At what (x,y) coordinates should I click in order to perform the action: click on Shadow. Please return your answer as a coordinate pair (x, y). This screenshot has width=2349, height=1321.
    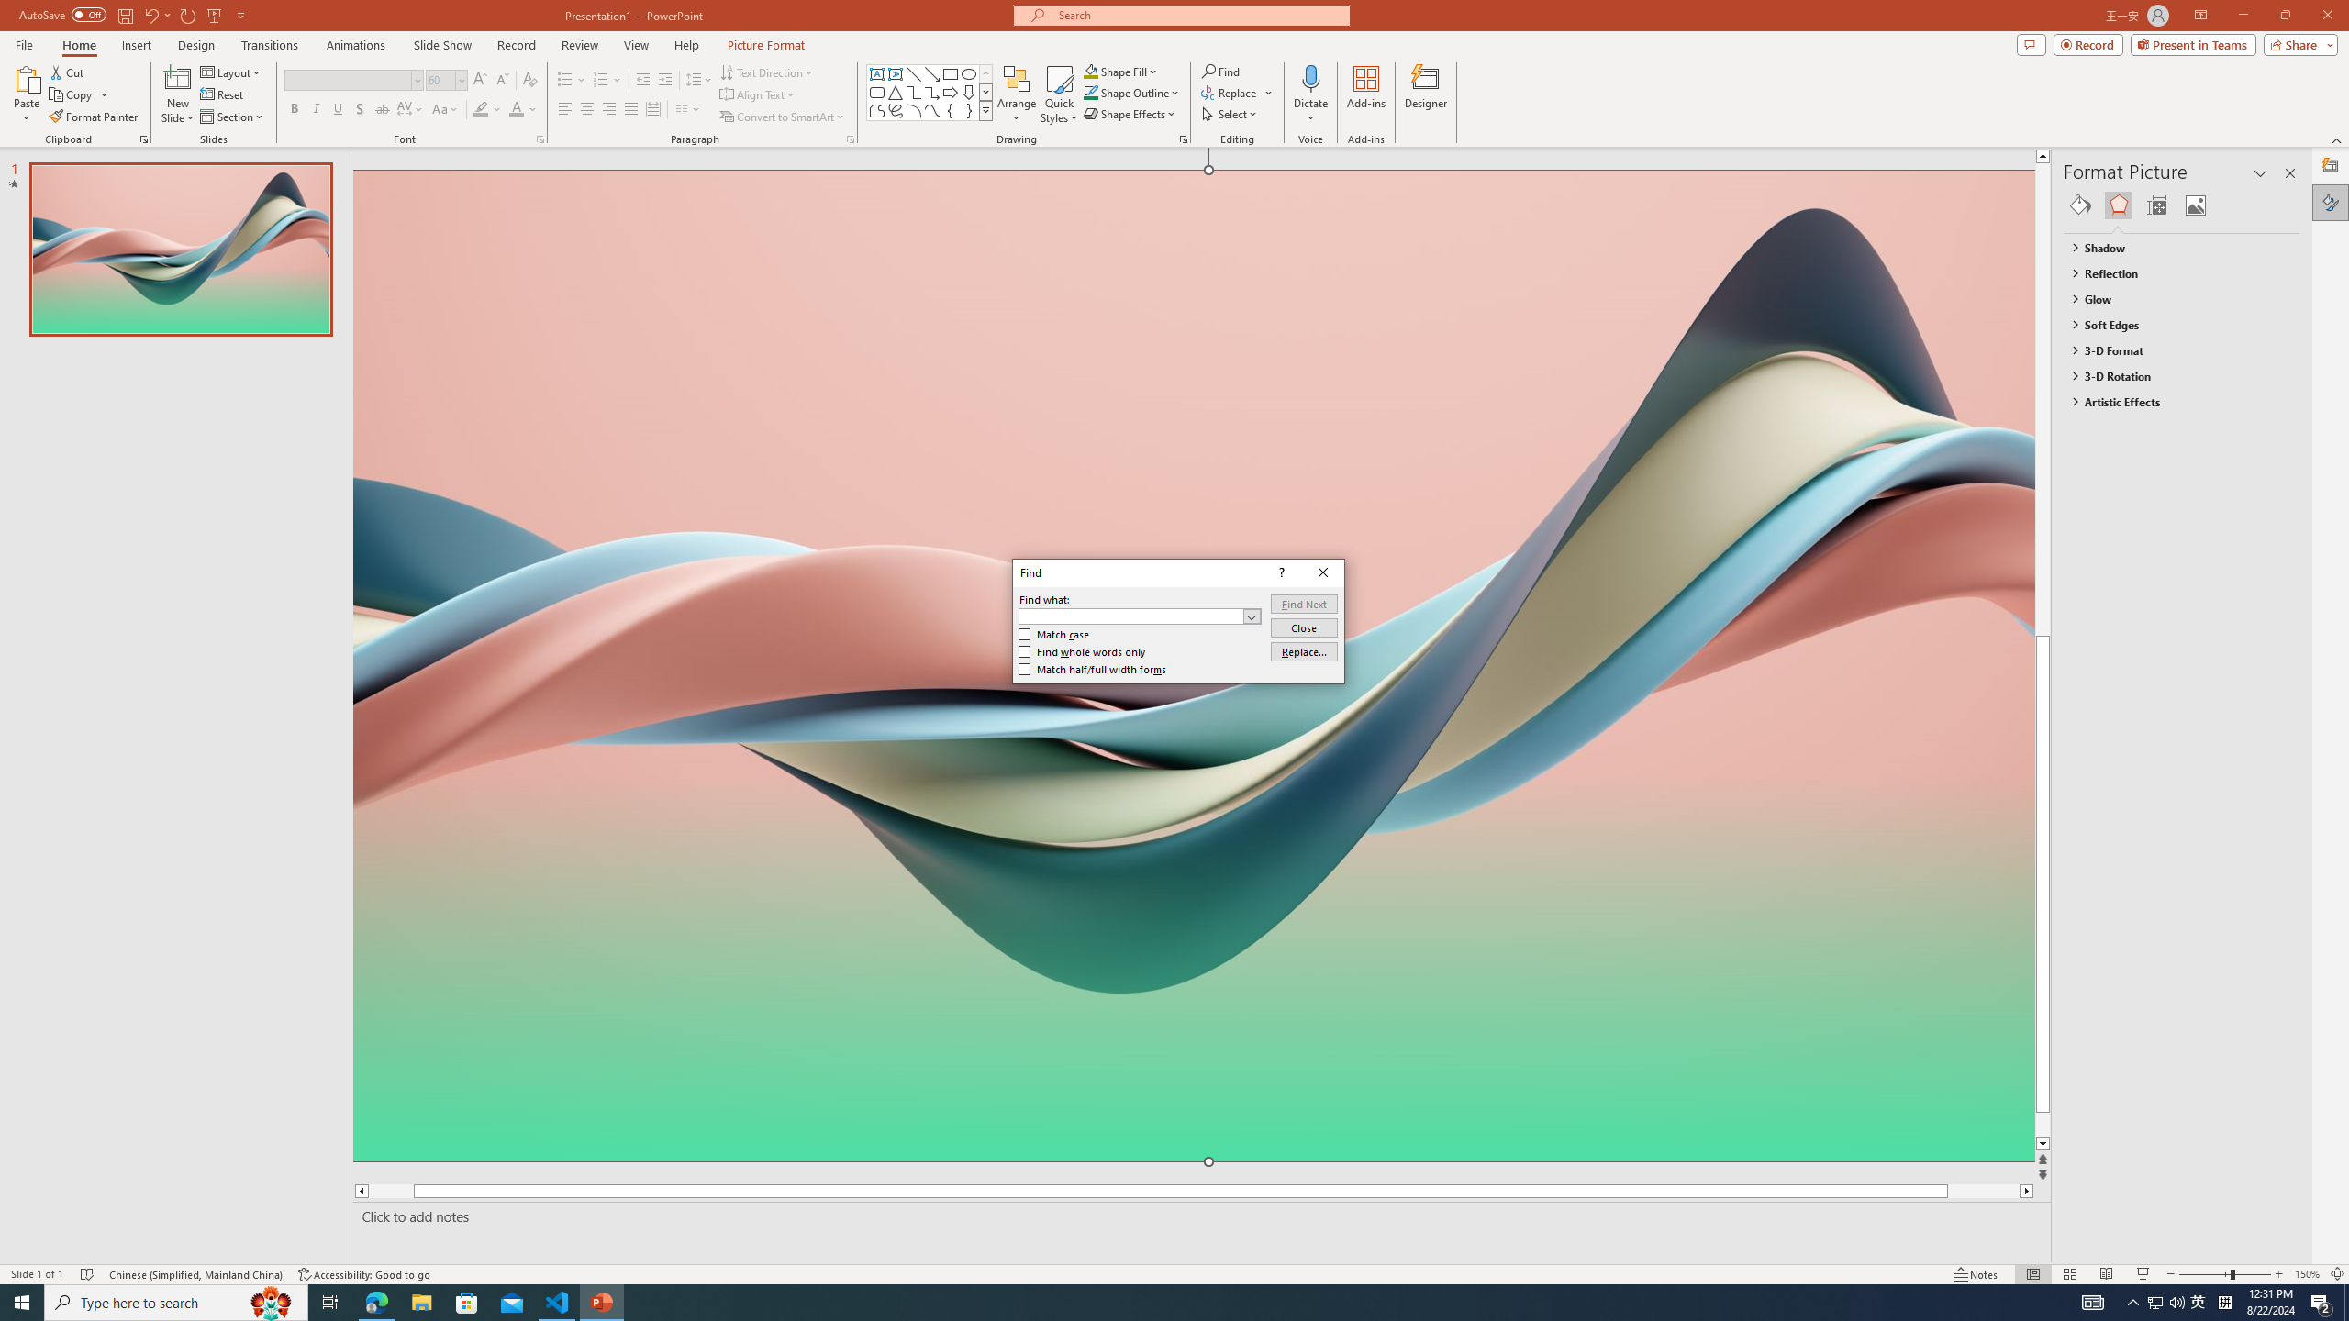
    Looking at the image, I should click on (360, 110).